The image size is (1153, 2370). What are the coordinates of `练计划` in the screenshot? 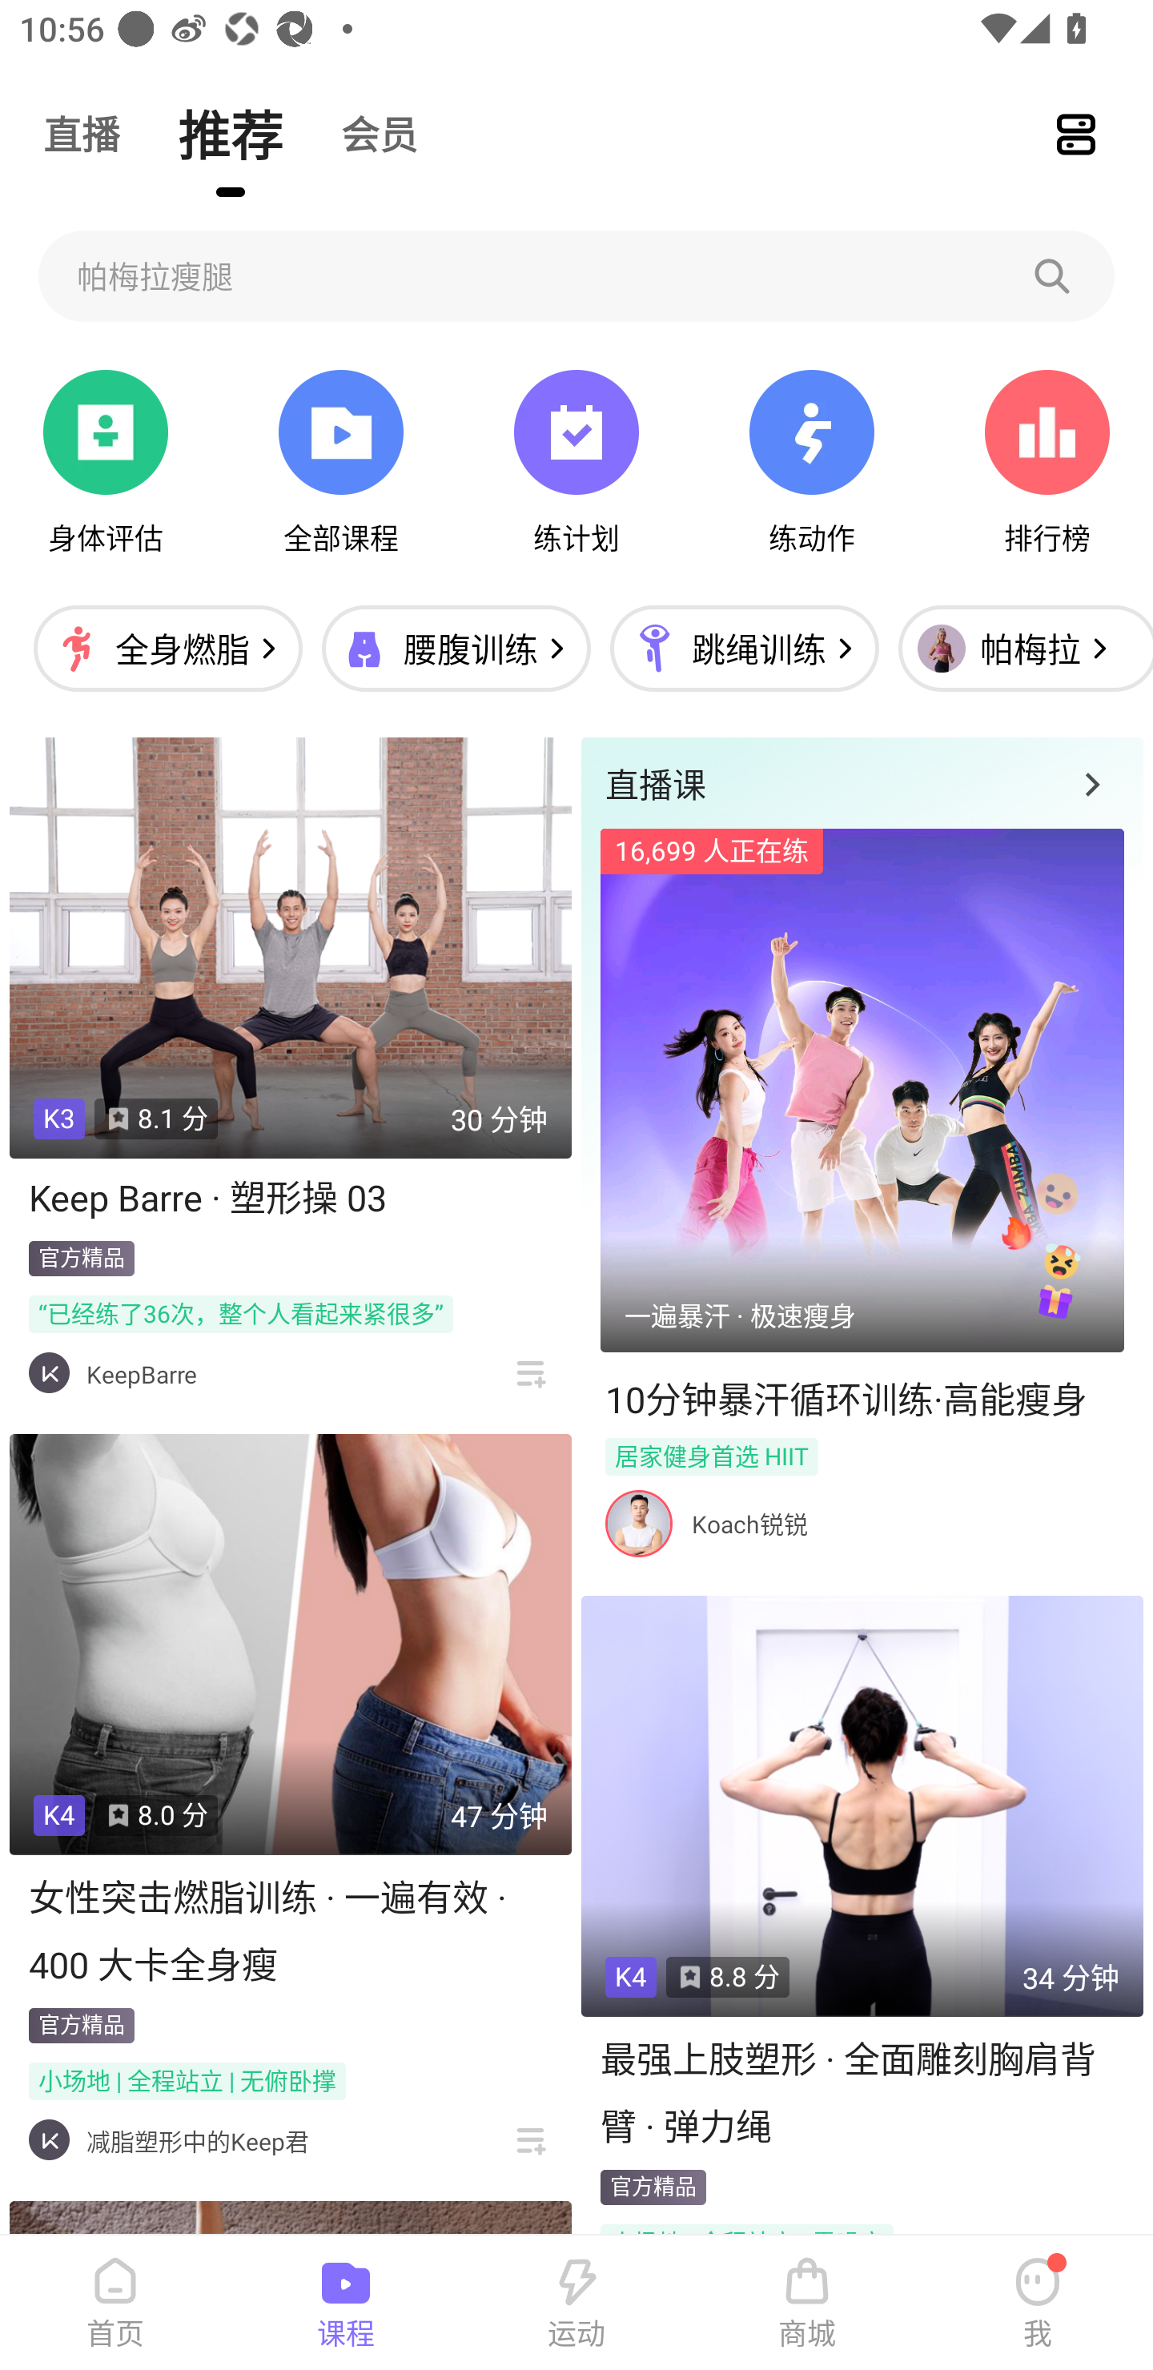 It's located at (576, 463).